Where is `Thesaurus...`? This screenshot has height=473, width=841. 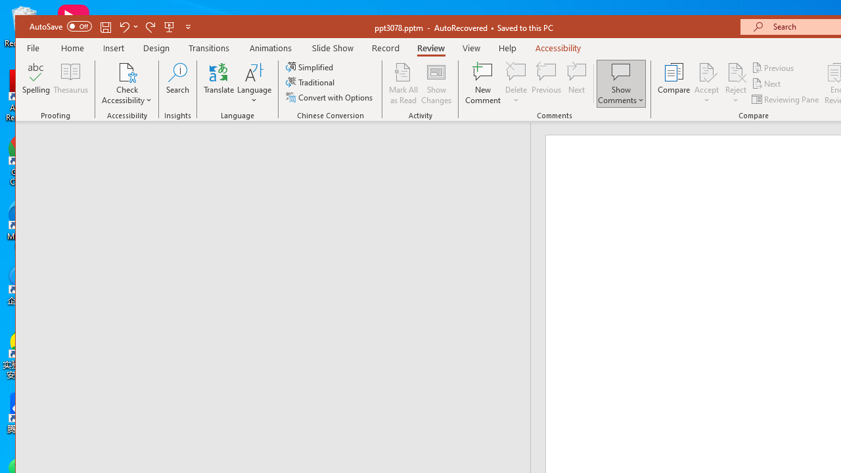 Thesaurus... is located at coordinates (71, 83).